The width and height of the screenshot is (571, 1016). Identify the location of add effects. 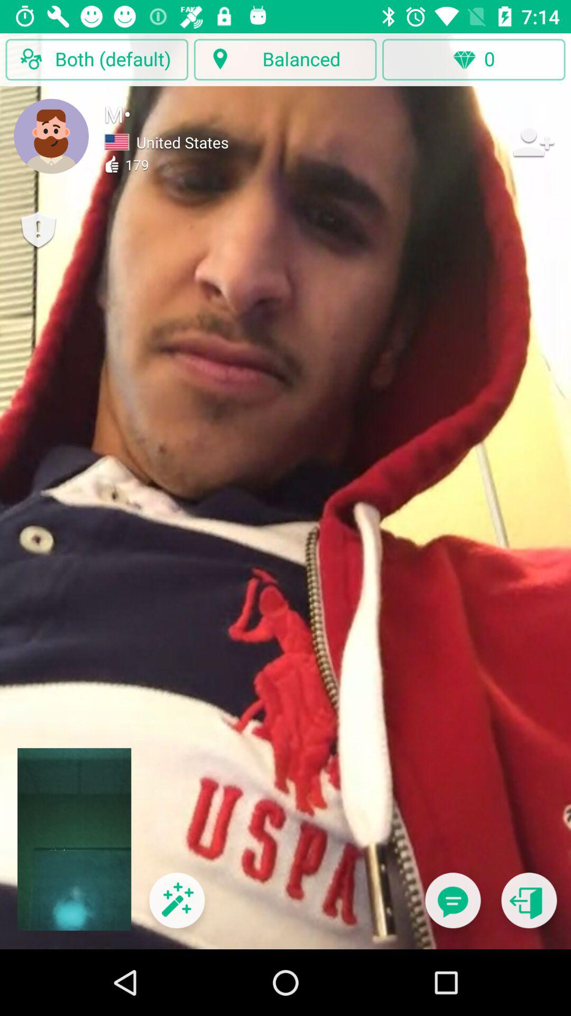
(177, 907).